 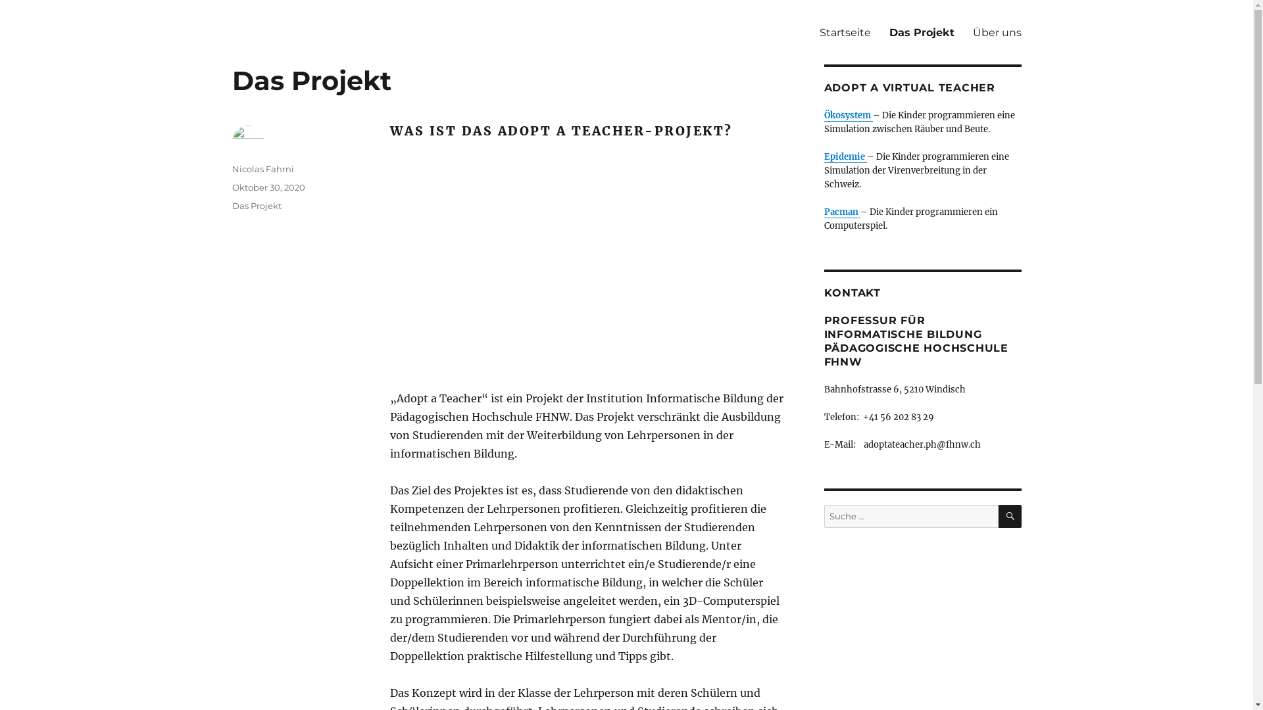 What do you see at coordinates (842, 212) in the screenshot?
I see `Pacman` at bounding box center [842, 212].